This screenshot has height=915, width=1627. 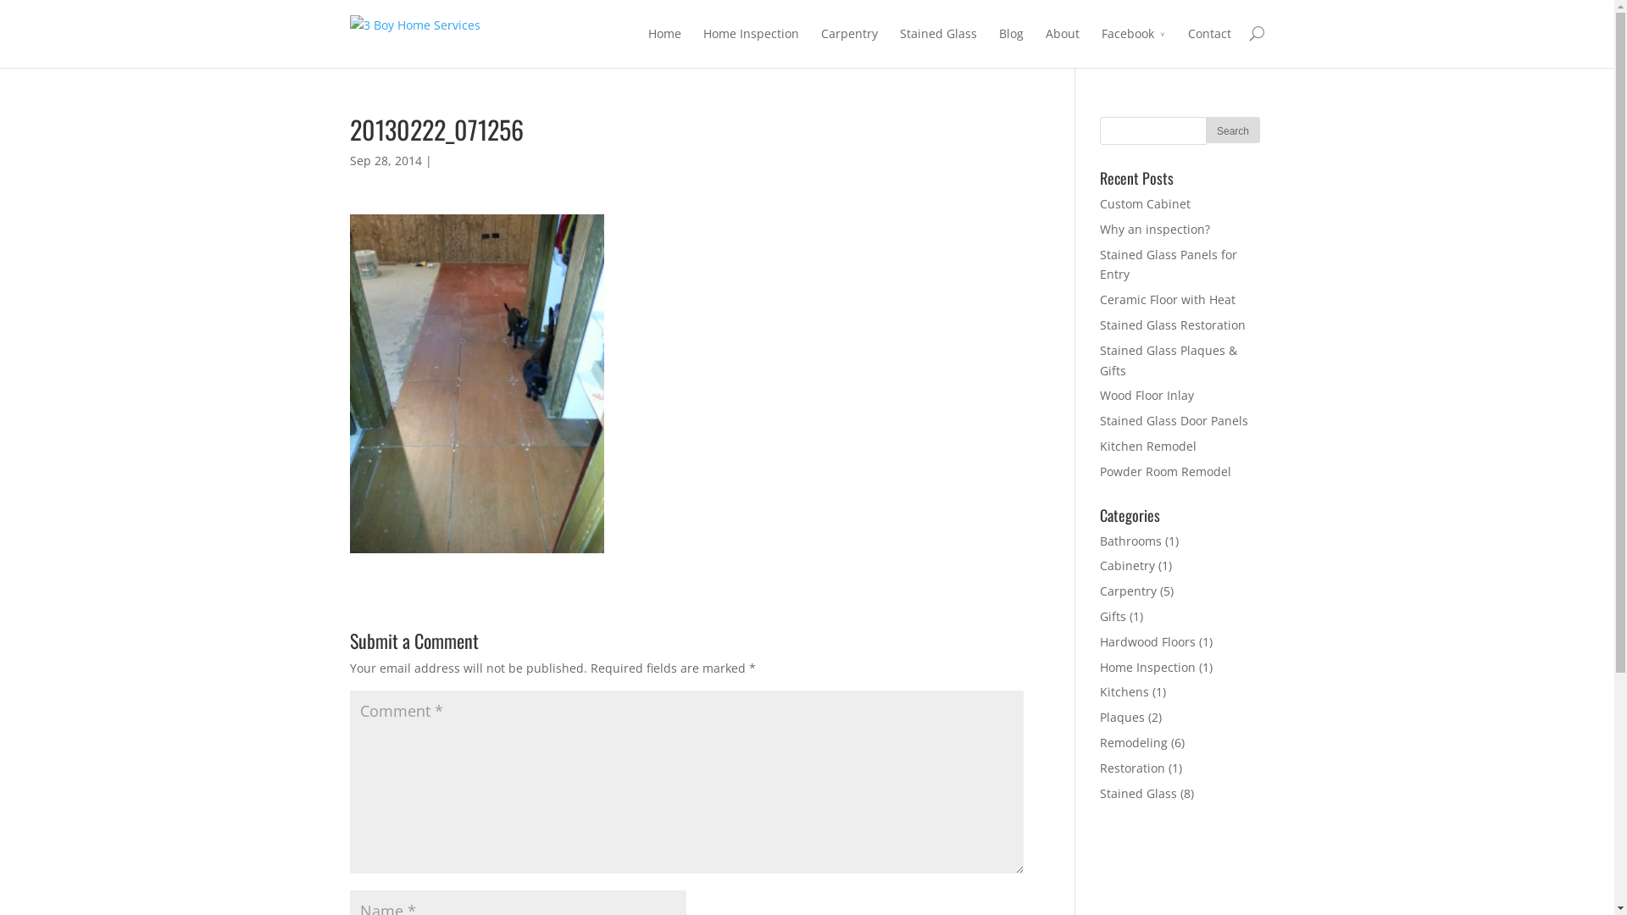 What do you see at coordinates (1129, 591) in the screenshot?
I see `Carpentry` at bounding box center [1129, 591].